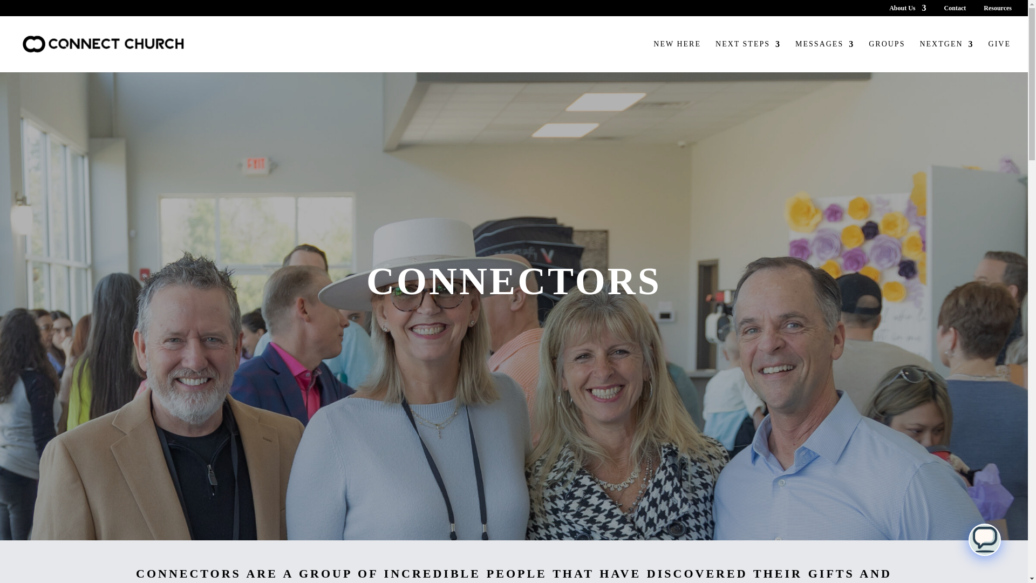 The height and width of the screenshot is (583, 1036). I want to click on MESSAGES, so click(824, 56).